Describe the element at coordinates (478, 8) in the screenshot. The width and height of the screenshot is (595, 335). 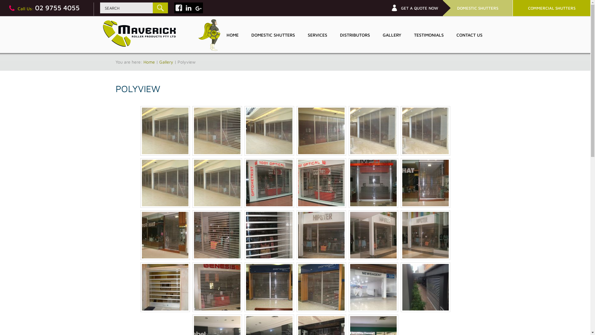
I see `DOMESTIC SHUTTERS` at that location.